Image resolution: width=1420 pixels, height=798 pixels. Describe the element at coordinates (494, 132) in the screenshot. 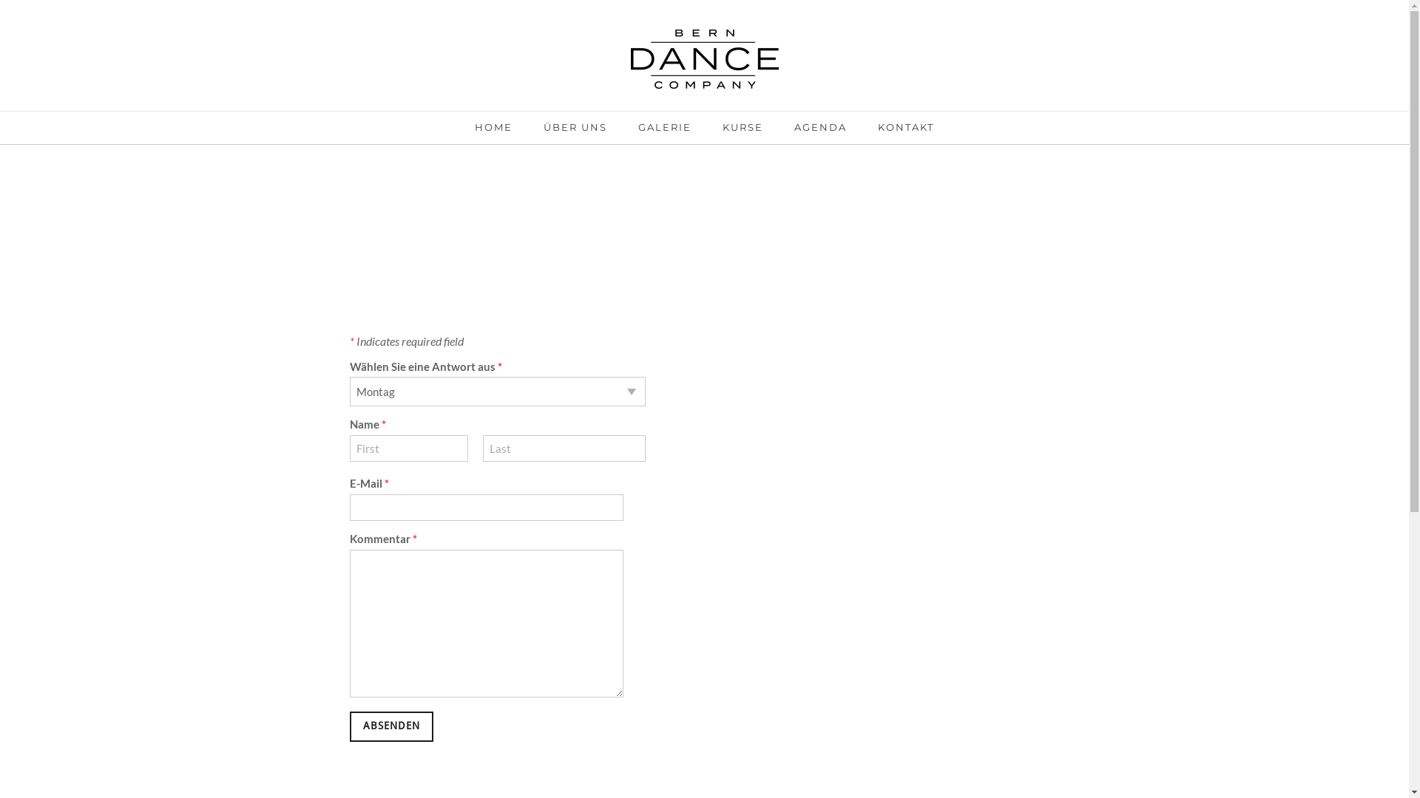

I see `HOME` at that location.